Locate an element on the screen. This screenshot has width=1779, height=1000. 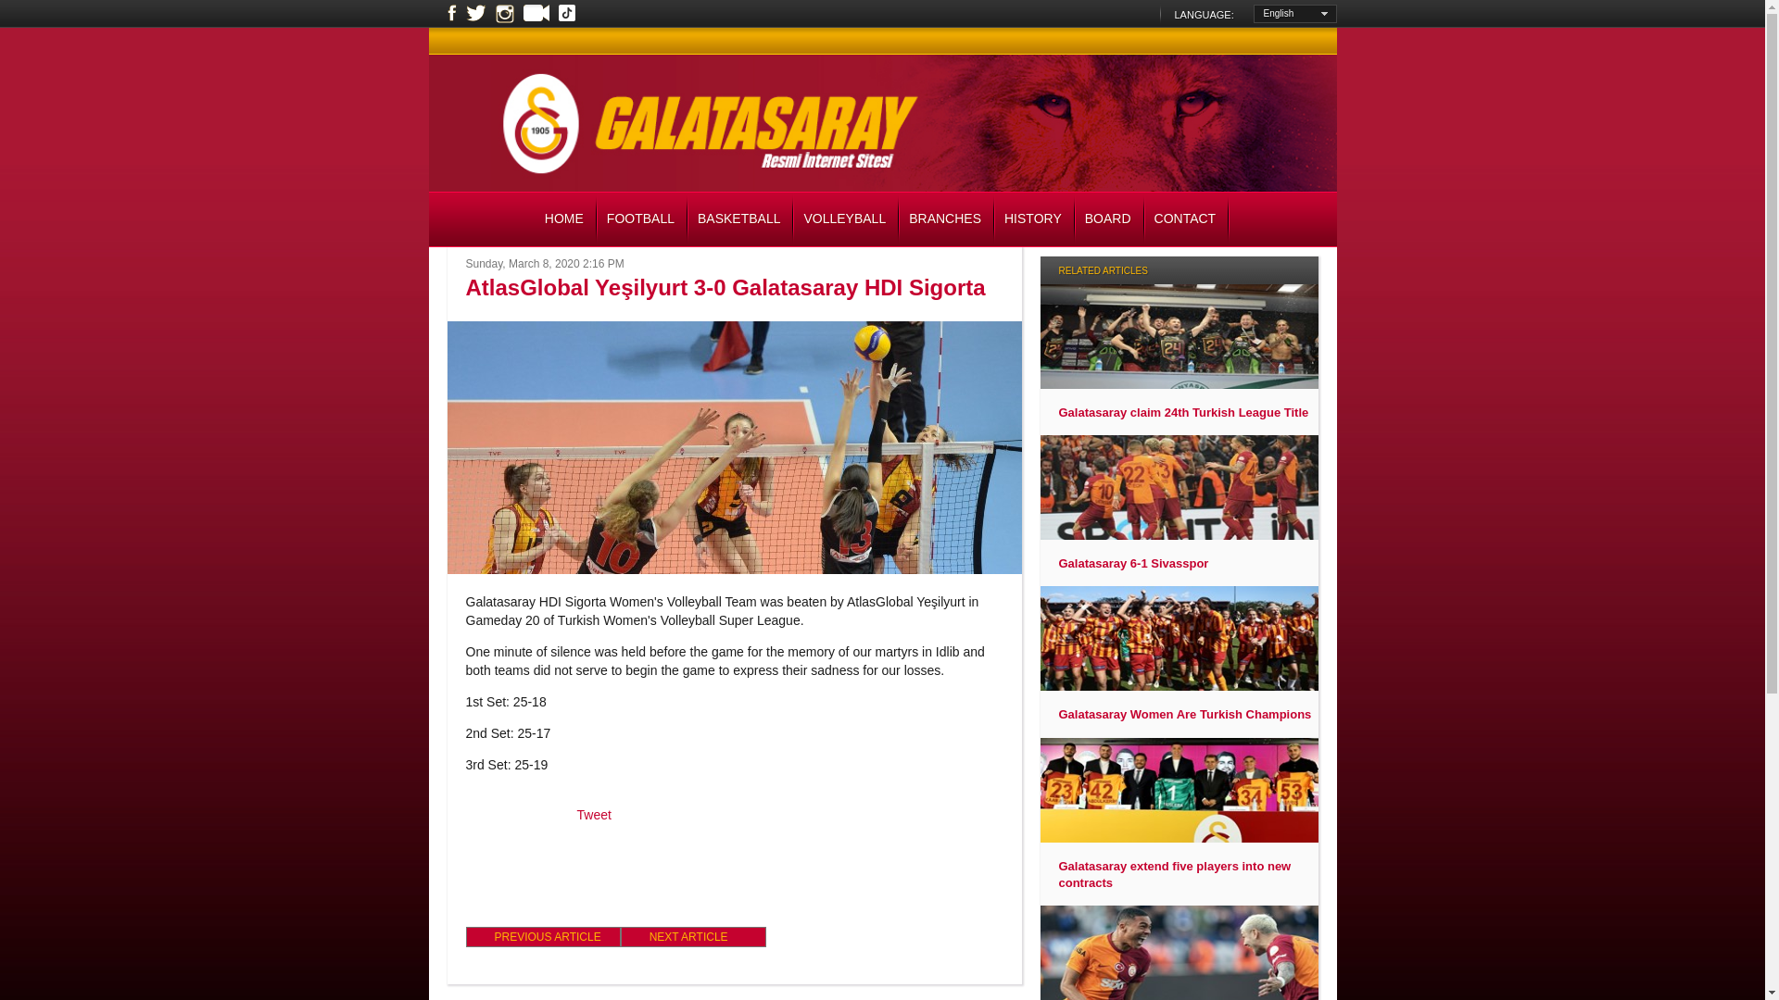
BRANCHES is located at coordinates (947, 219).